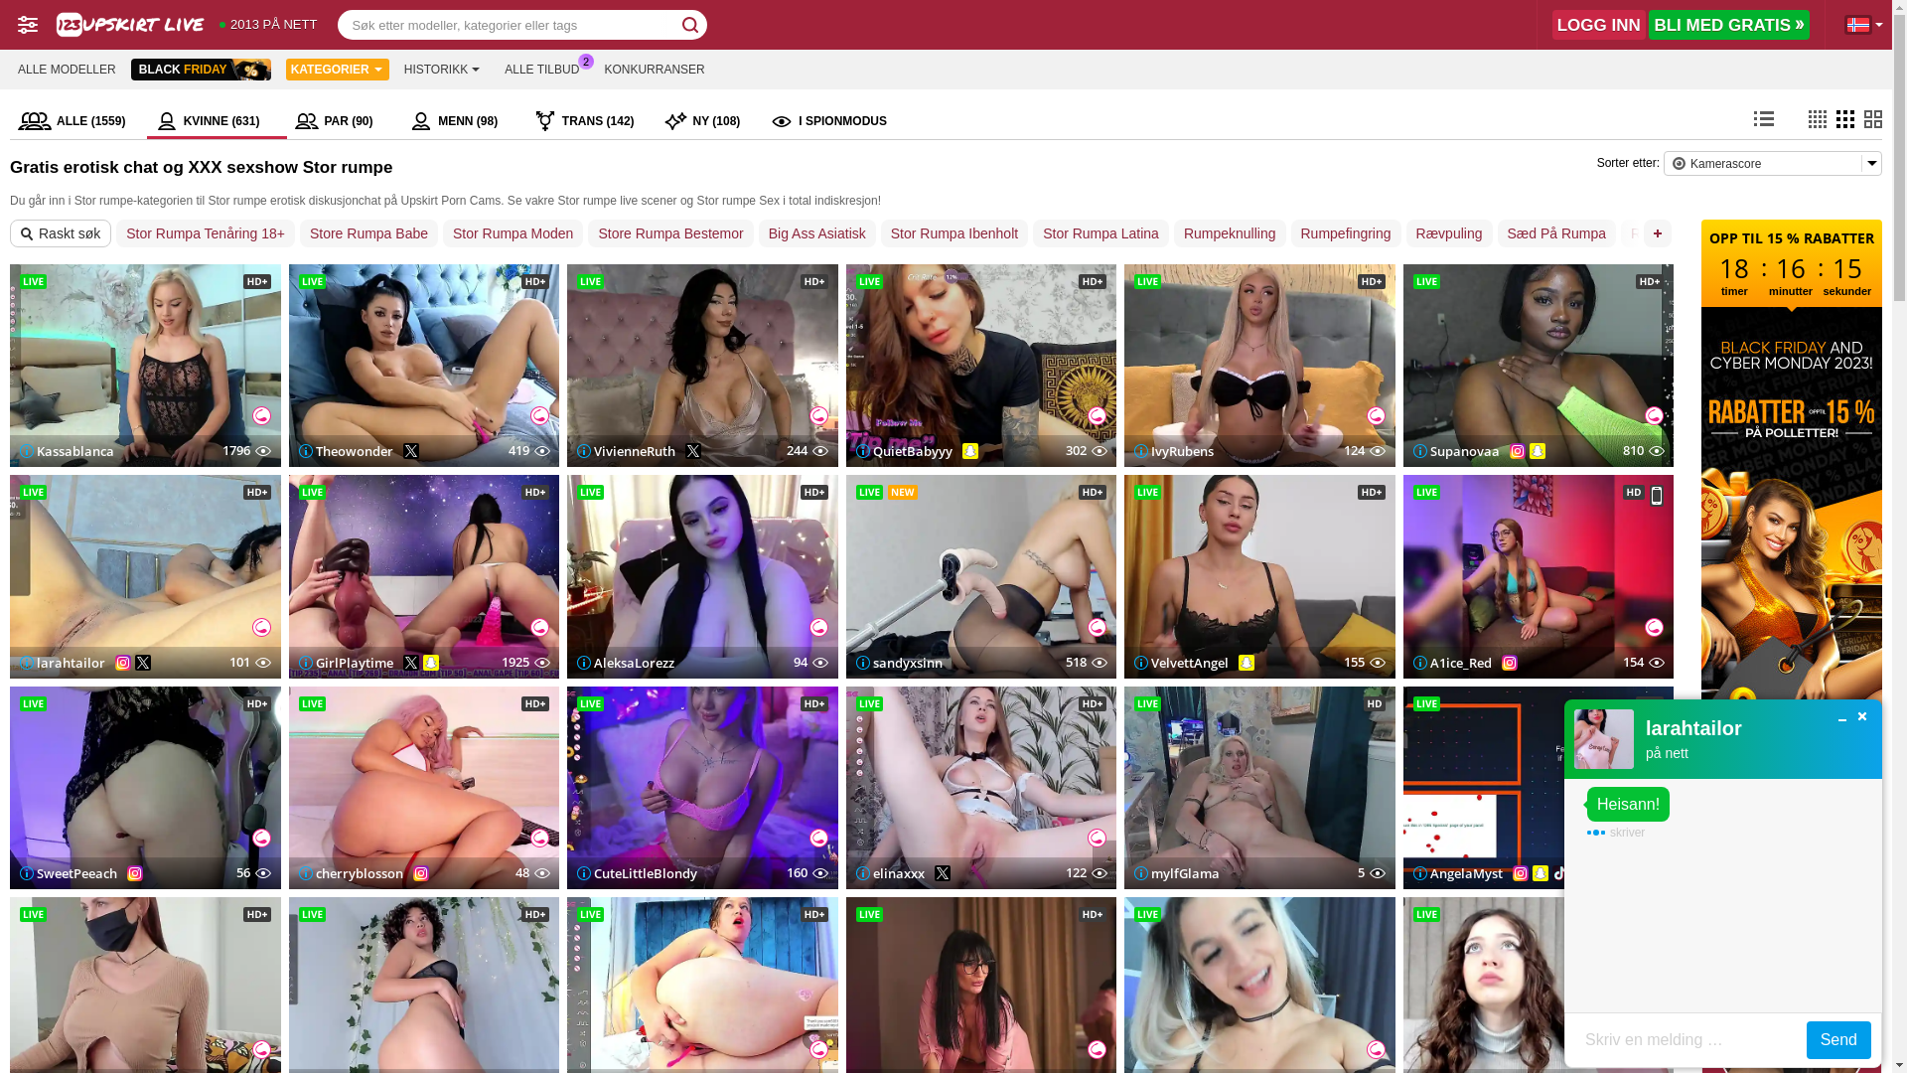  Describe the element at coordinates (68, 451) in the screenshot. I see `Kassablanca` at that location.